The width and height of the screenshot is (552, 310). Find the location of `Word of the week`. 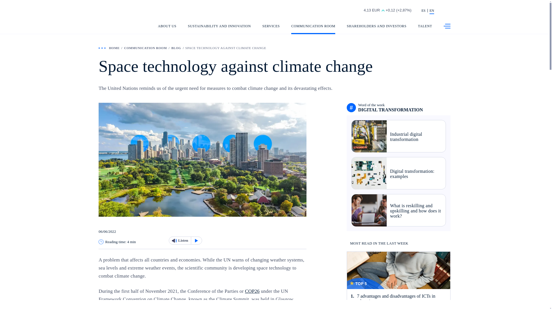

Word of the week is located at coordinates (390, 107).